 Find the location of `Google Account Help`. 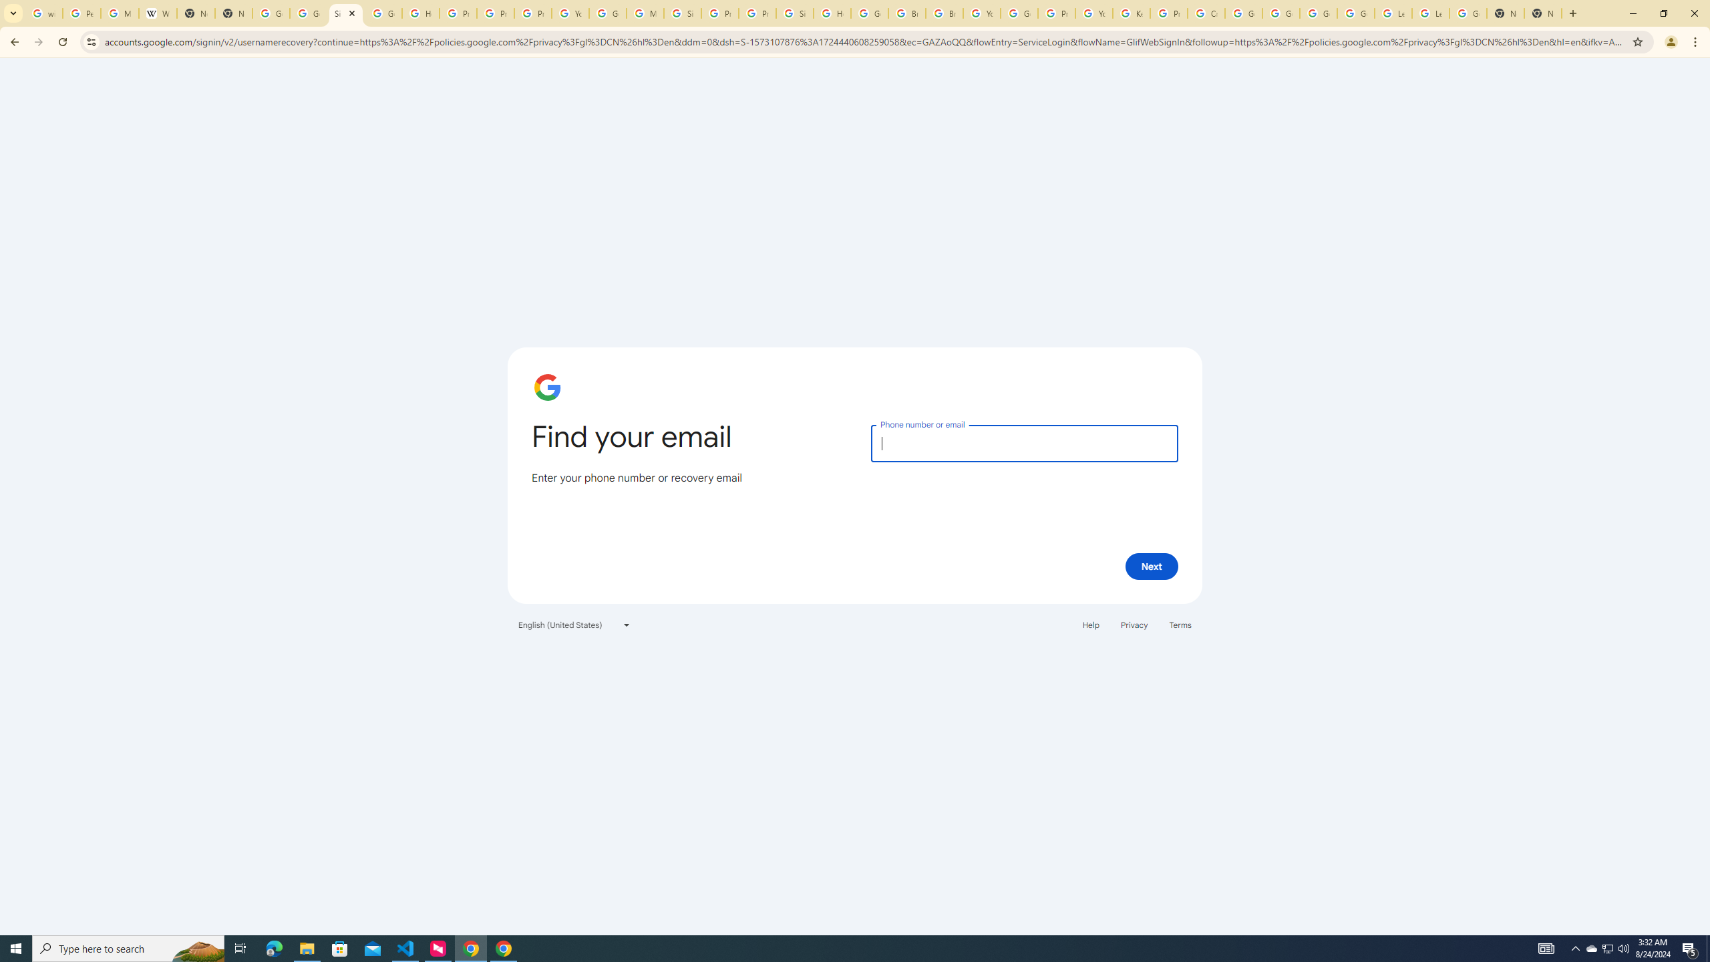

Google Account Help is located at coordinates (1356, 13).